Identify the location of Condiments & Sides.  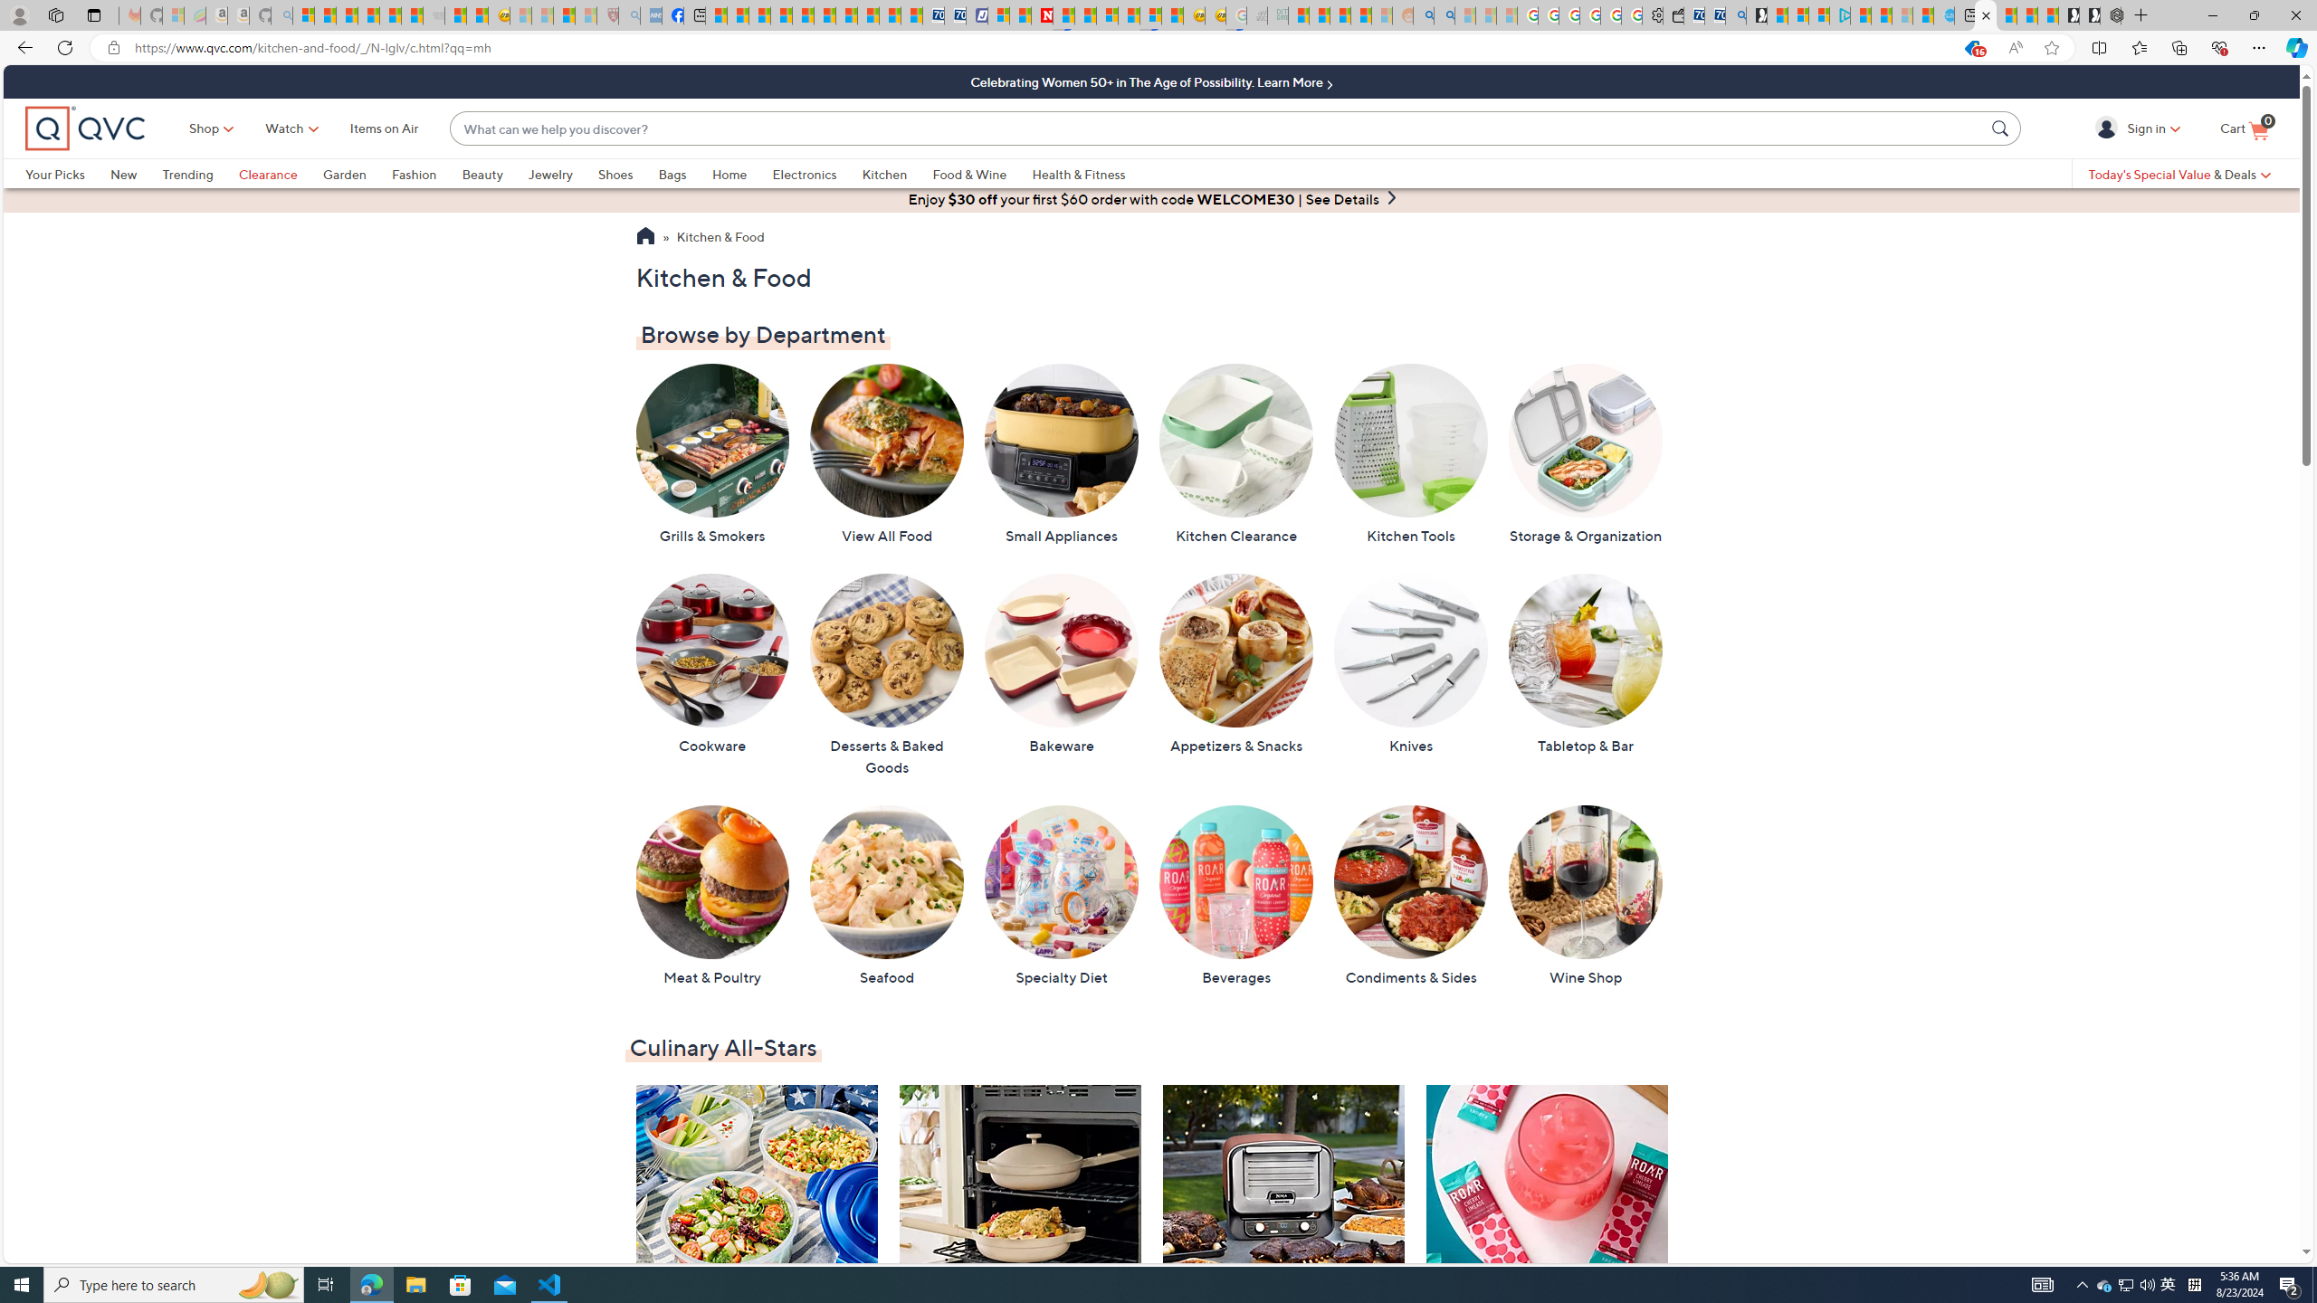
(1410, 896).